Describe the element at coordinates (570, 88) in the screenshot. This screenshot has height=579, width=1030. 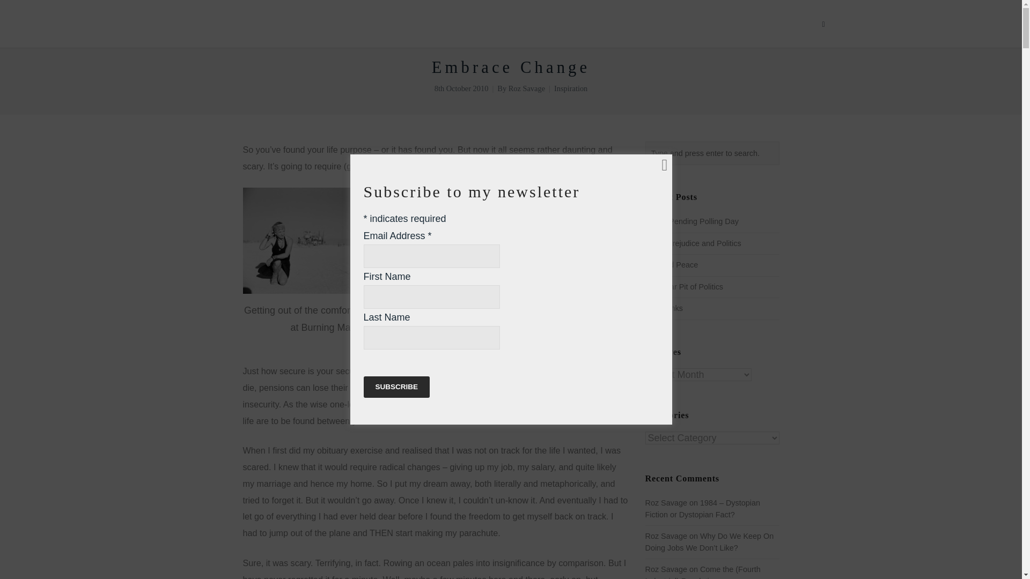
I see `View all posts in Inspiration` at that location.